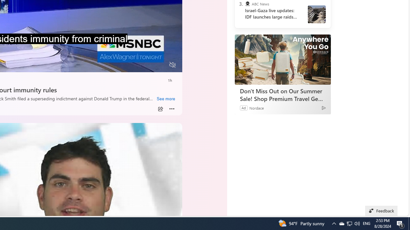 This screenshot has height=230, width=410. Describe the element at coordinates (243, 108) in the screenshot. I see `Ad` at that location.